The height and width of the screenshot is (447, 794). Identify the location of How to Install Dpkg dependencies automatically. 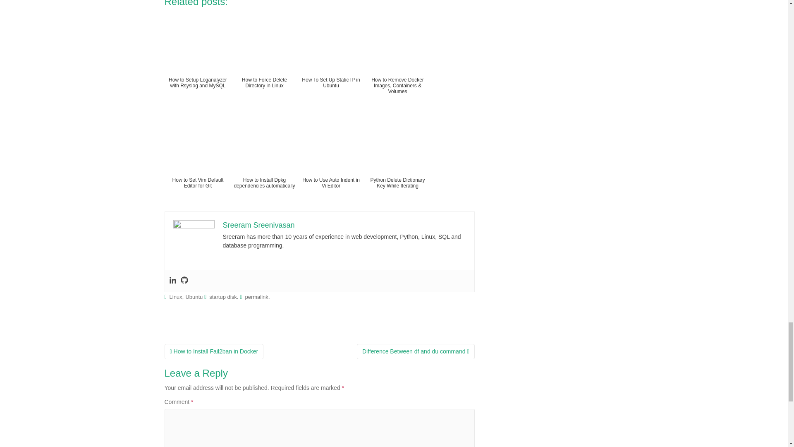
(264, 160).